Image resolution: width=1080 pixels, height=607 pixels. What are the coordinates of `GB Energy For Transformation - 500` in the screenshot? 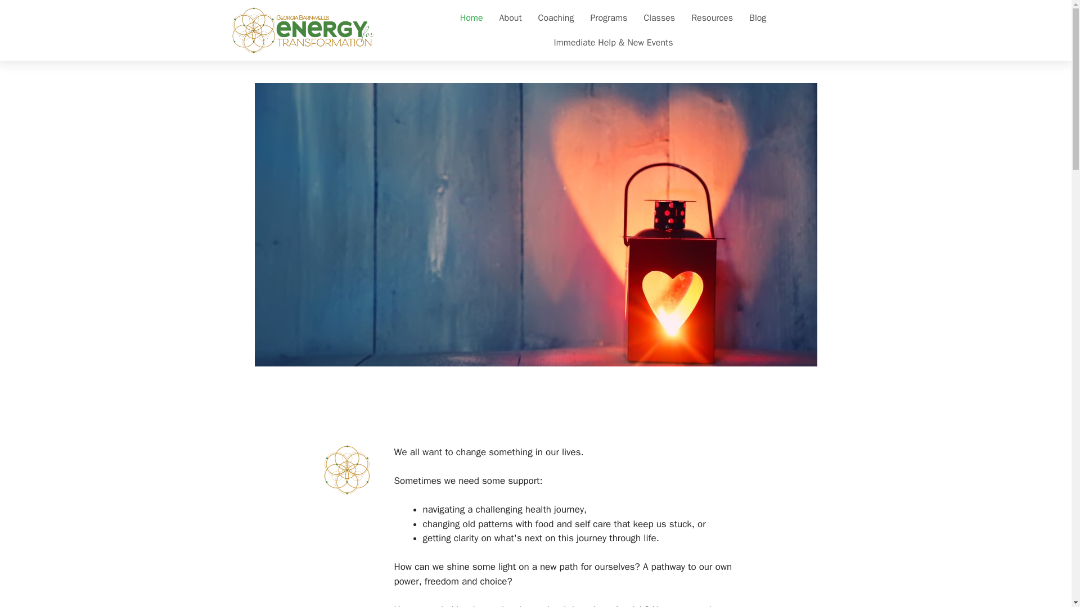 It's located at (303, 30).